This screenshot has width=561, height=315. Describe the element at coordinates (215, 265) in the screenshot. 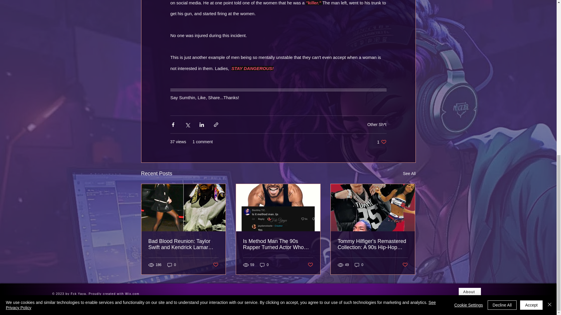

I see `Post not marked as liked` at that location.